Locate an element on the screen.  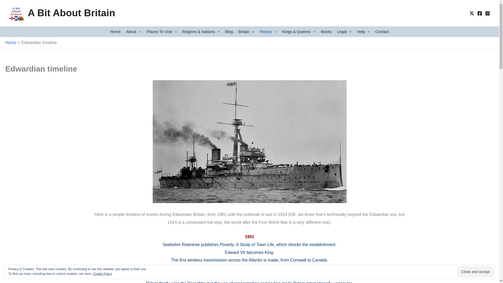
Britain is located at coordinates (246, 32).